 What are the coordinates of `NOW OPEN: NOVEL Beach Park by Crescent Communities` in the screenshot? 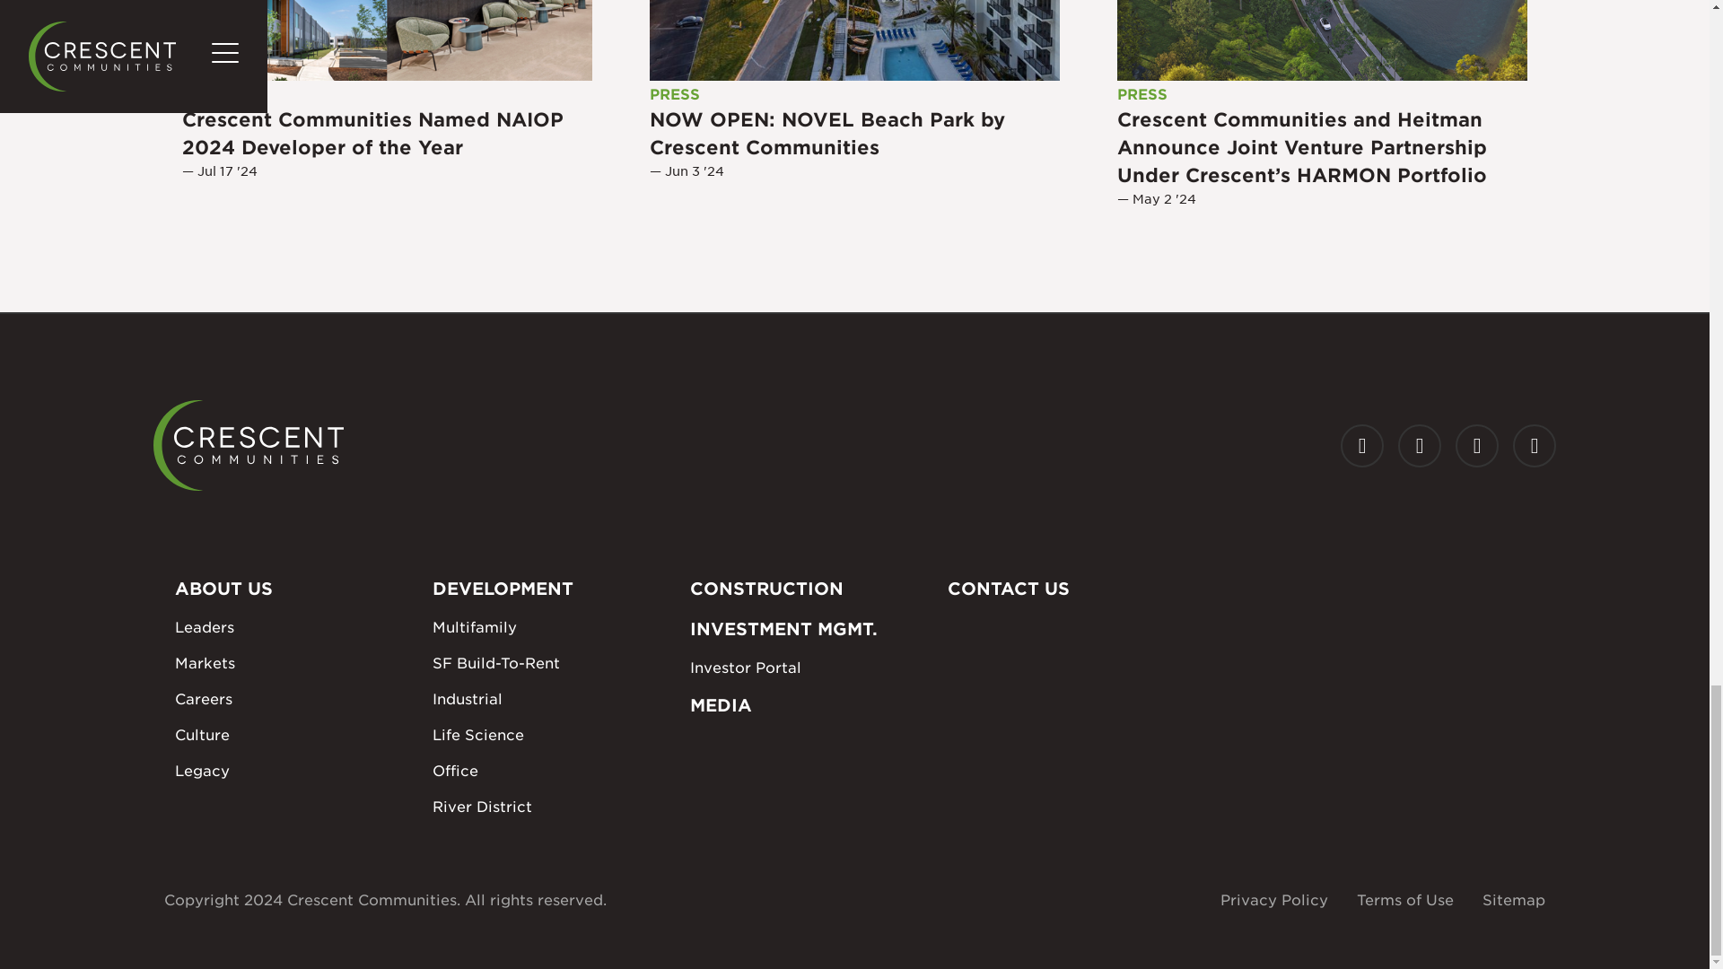 It's located at (854, 39).